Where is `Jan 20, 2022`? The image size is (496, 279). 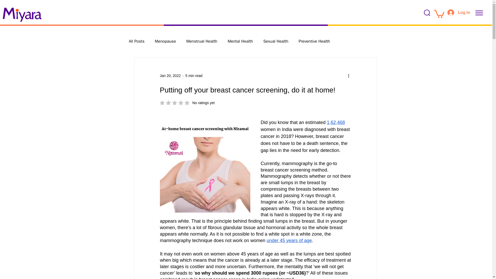
Jan 20, 2022 is located at coordinates (240, 41).